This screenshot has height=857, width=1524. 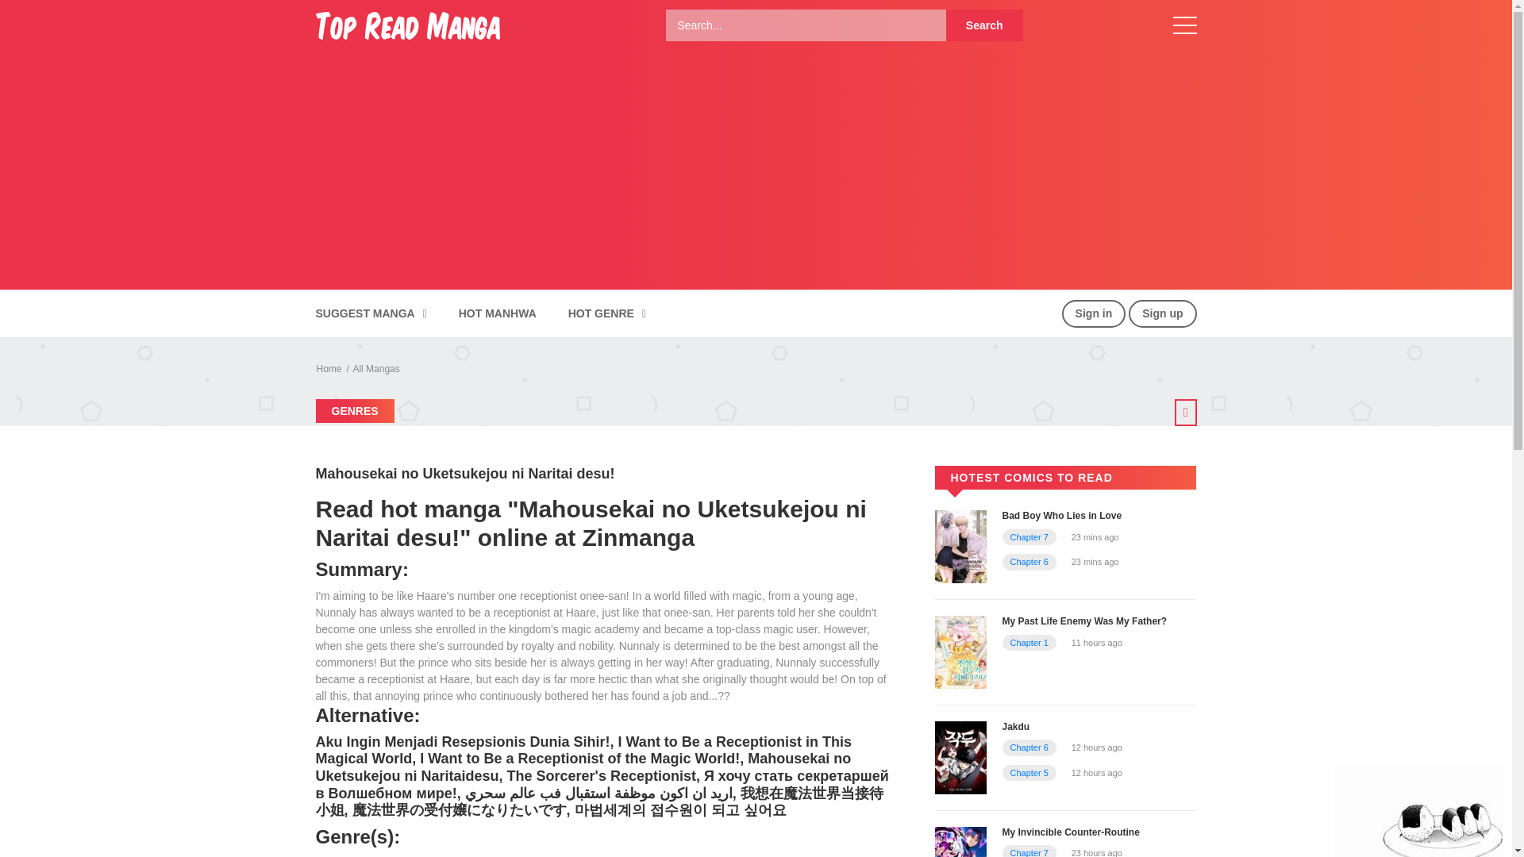 What do you see at coordinates (960, 757) in the screenshot?
I see `Jakdu` at bounding box center [960, 757].